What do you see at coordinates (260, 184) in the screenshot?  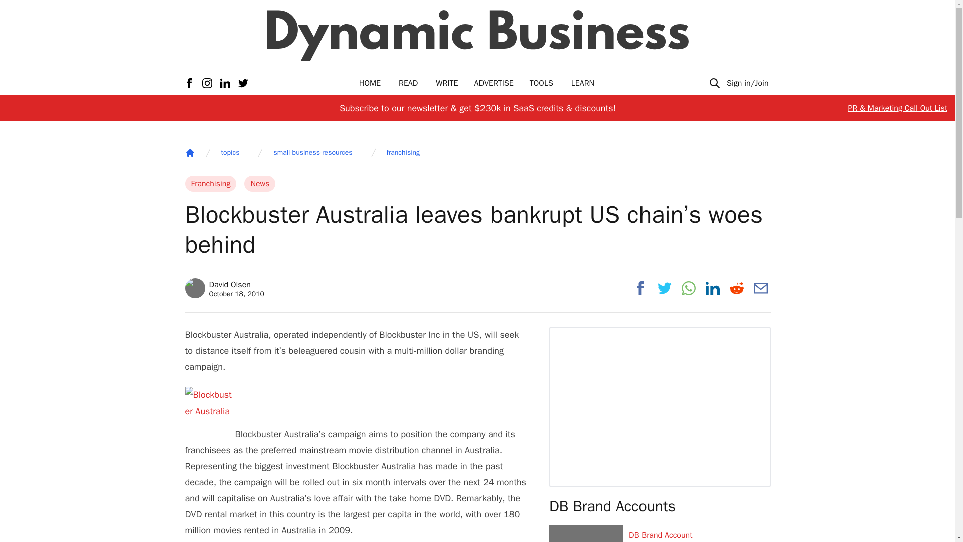 I see `Home` at bounding box center [260, 184].